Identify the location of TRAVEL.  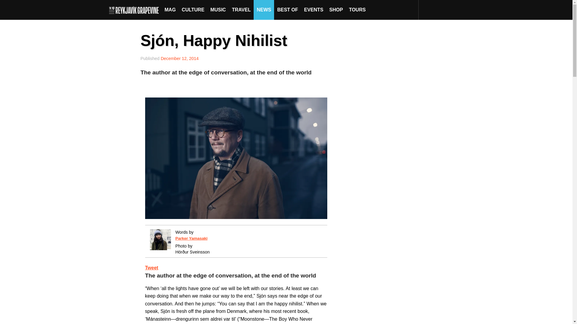
(241, 10).